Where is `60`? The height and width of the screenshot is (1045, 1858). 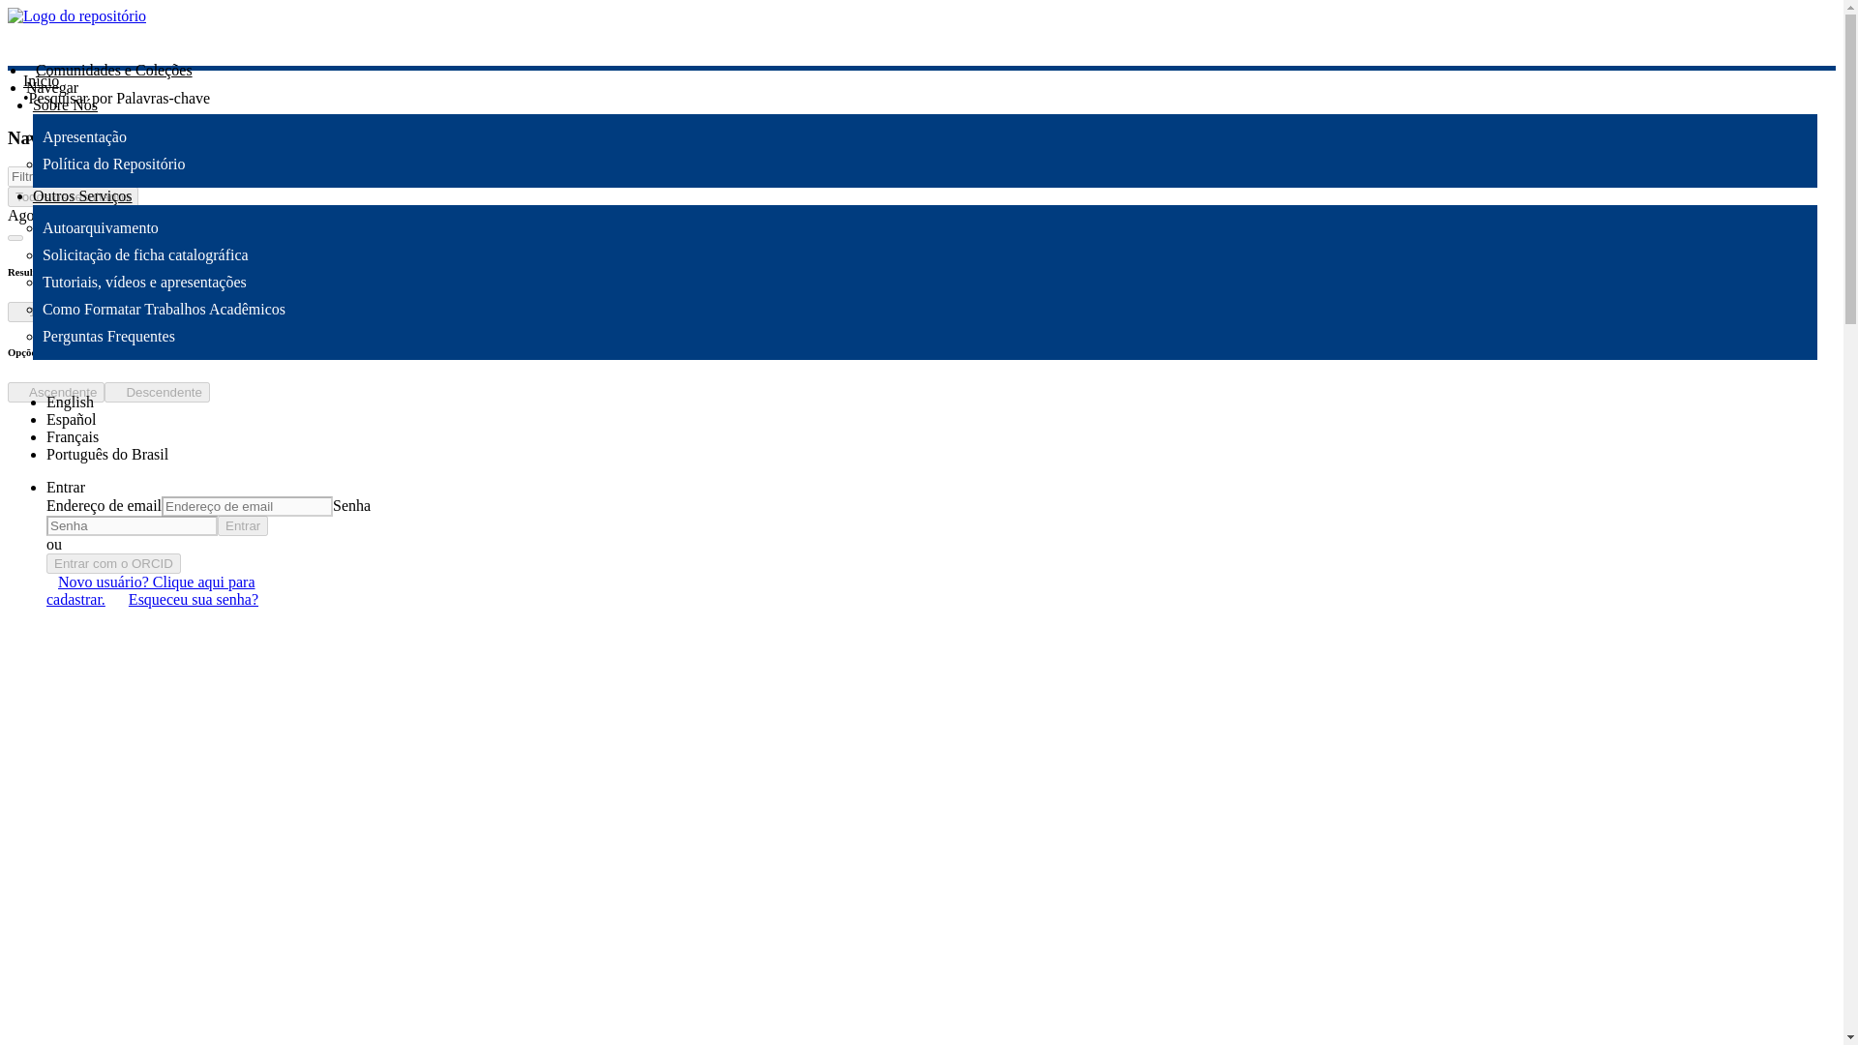 60 is located at coordinates (230, 312).